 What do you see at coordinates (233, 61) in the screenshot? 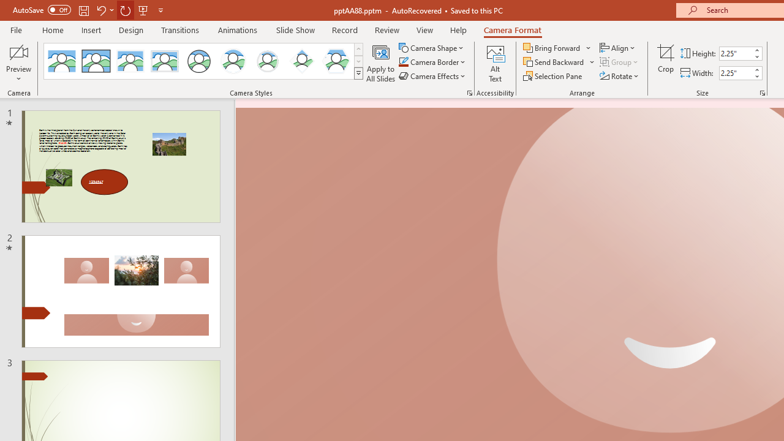
I see `Center Shadow Circle` at bounding box center [233, 61].